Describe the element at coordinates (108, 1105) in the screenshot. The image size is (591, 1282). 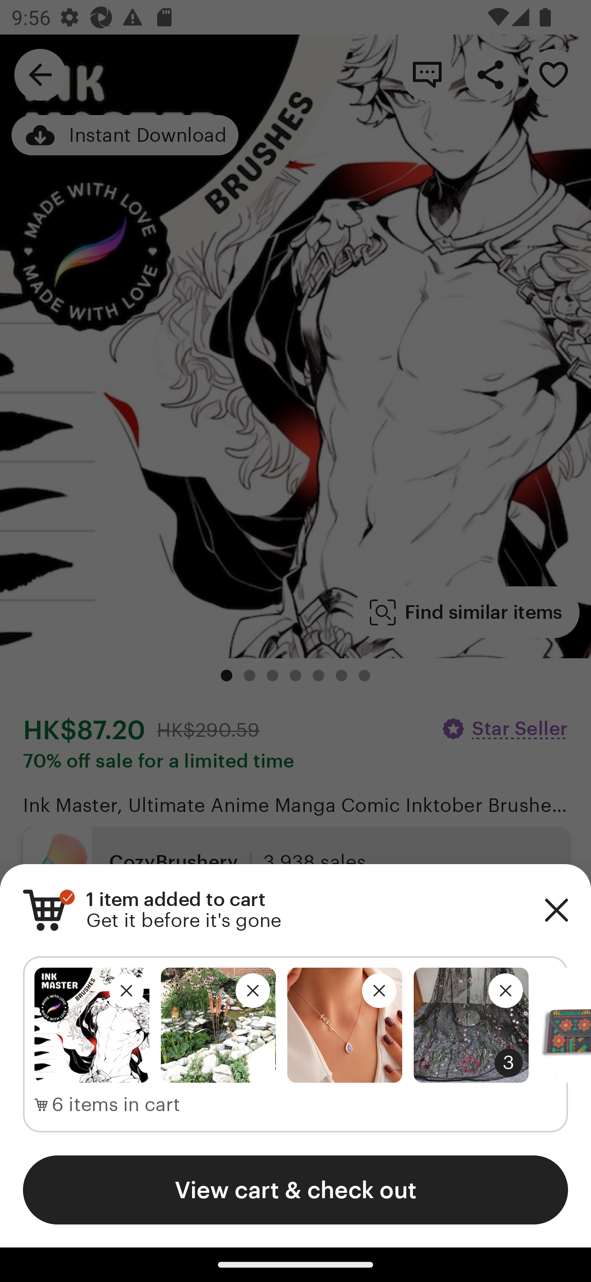
I see `6 items in cart` at that location.